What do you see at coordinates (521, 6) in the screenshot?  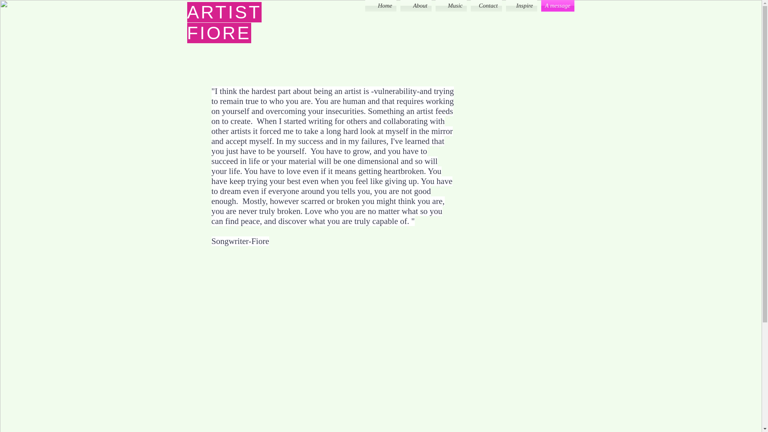 I see `Inspire` at bounding box center [521, 6].